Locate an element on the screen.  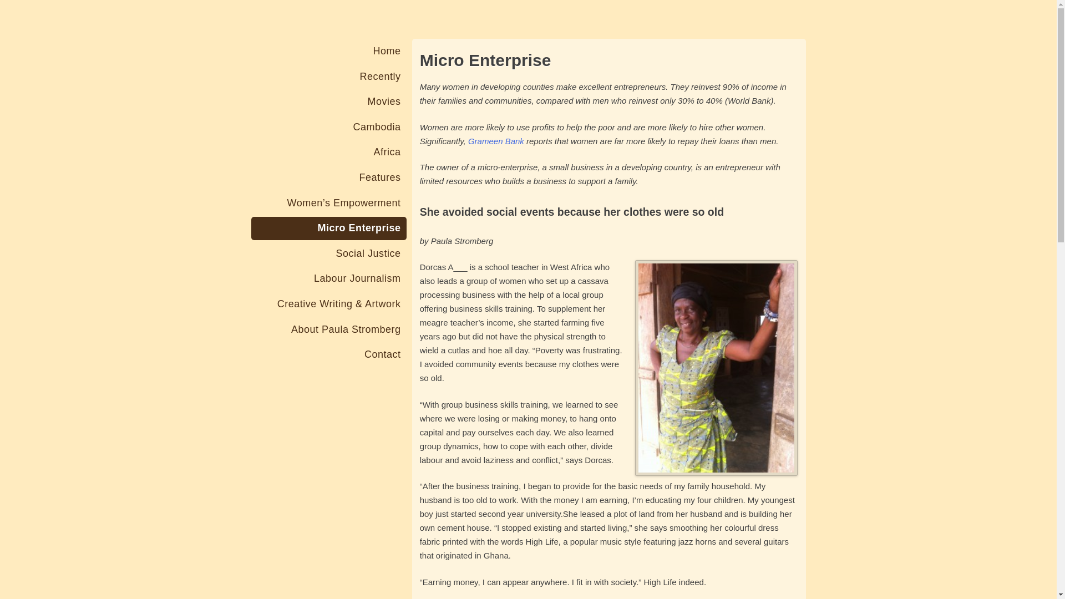
Features is located at coordinates (328, 178).